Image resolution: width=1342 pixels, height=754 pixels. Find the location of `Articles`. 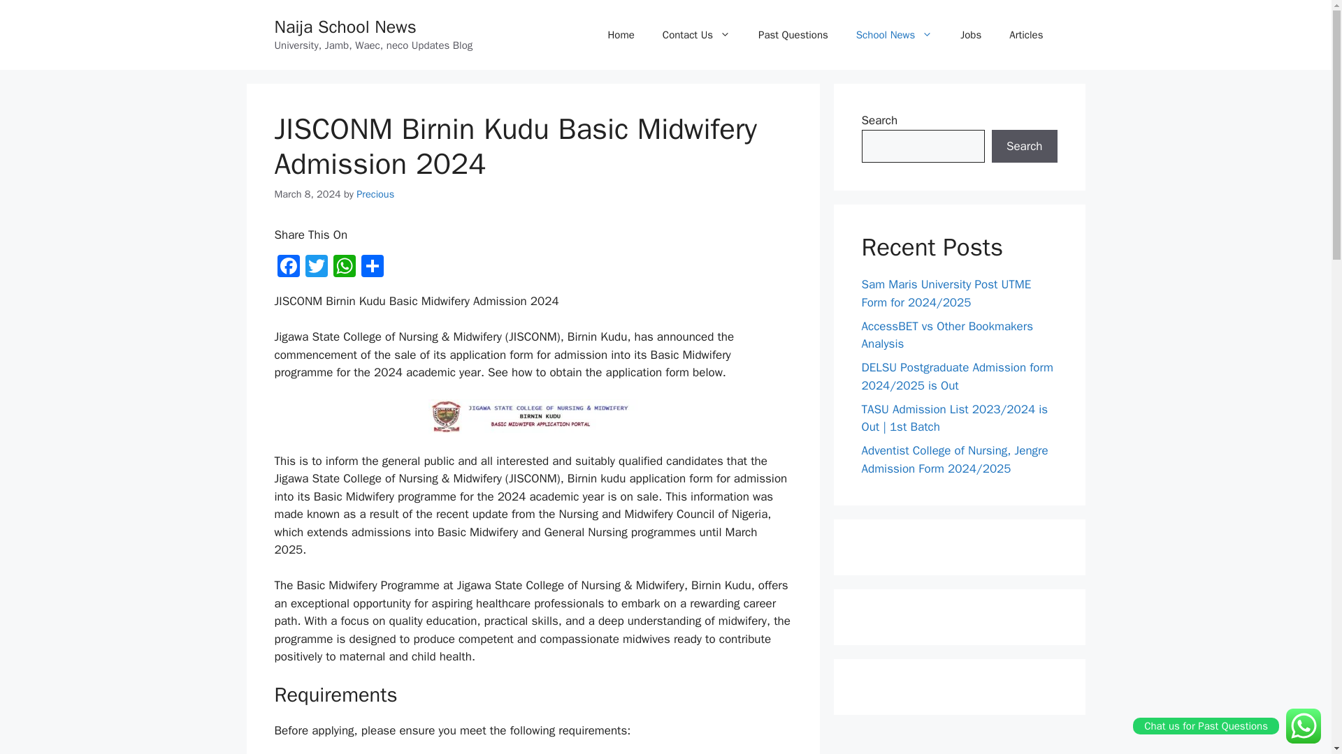

Articles is located at coordinates (1026, 35).